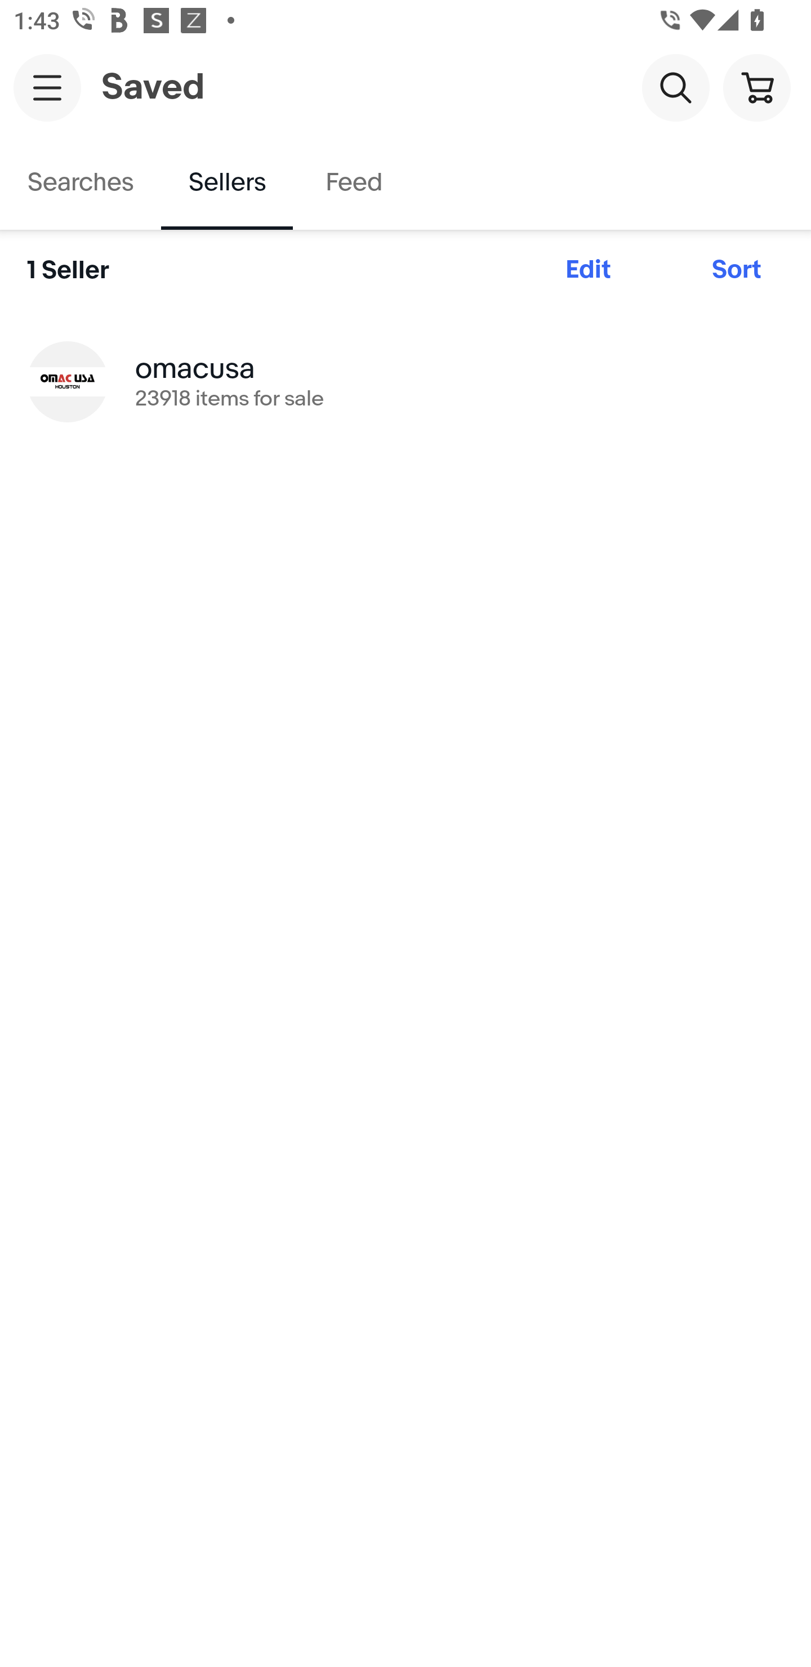 The image size is (811, 1667). Describe the element at coordinates (353, 182) in the screenshot. I see `Feed` at that location.